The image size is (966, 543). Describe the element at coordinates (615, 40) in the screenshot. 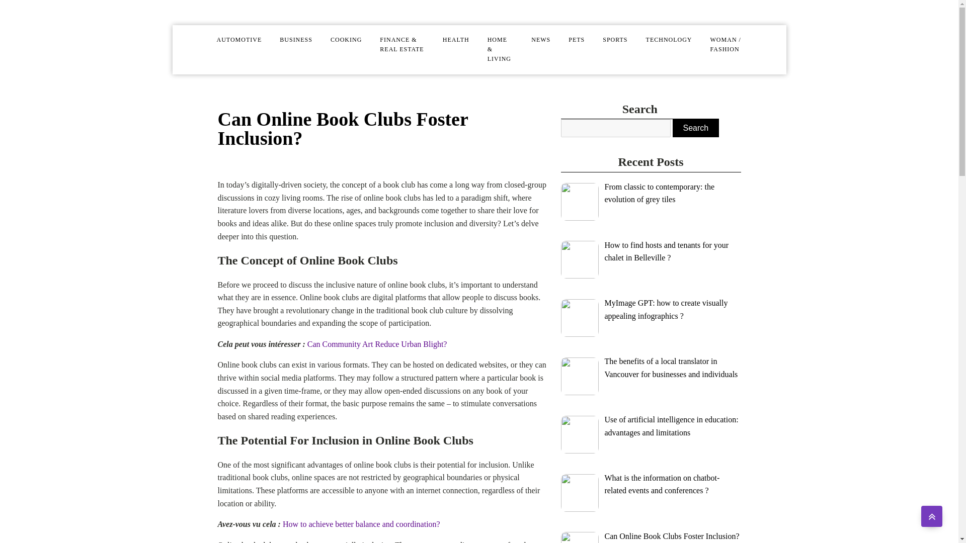

I see `SPORTS` at that location.